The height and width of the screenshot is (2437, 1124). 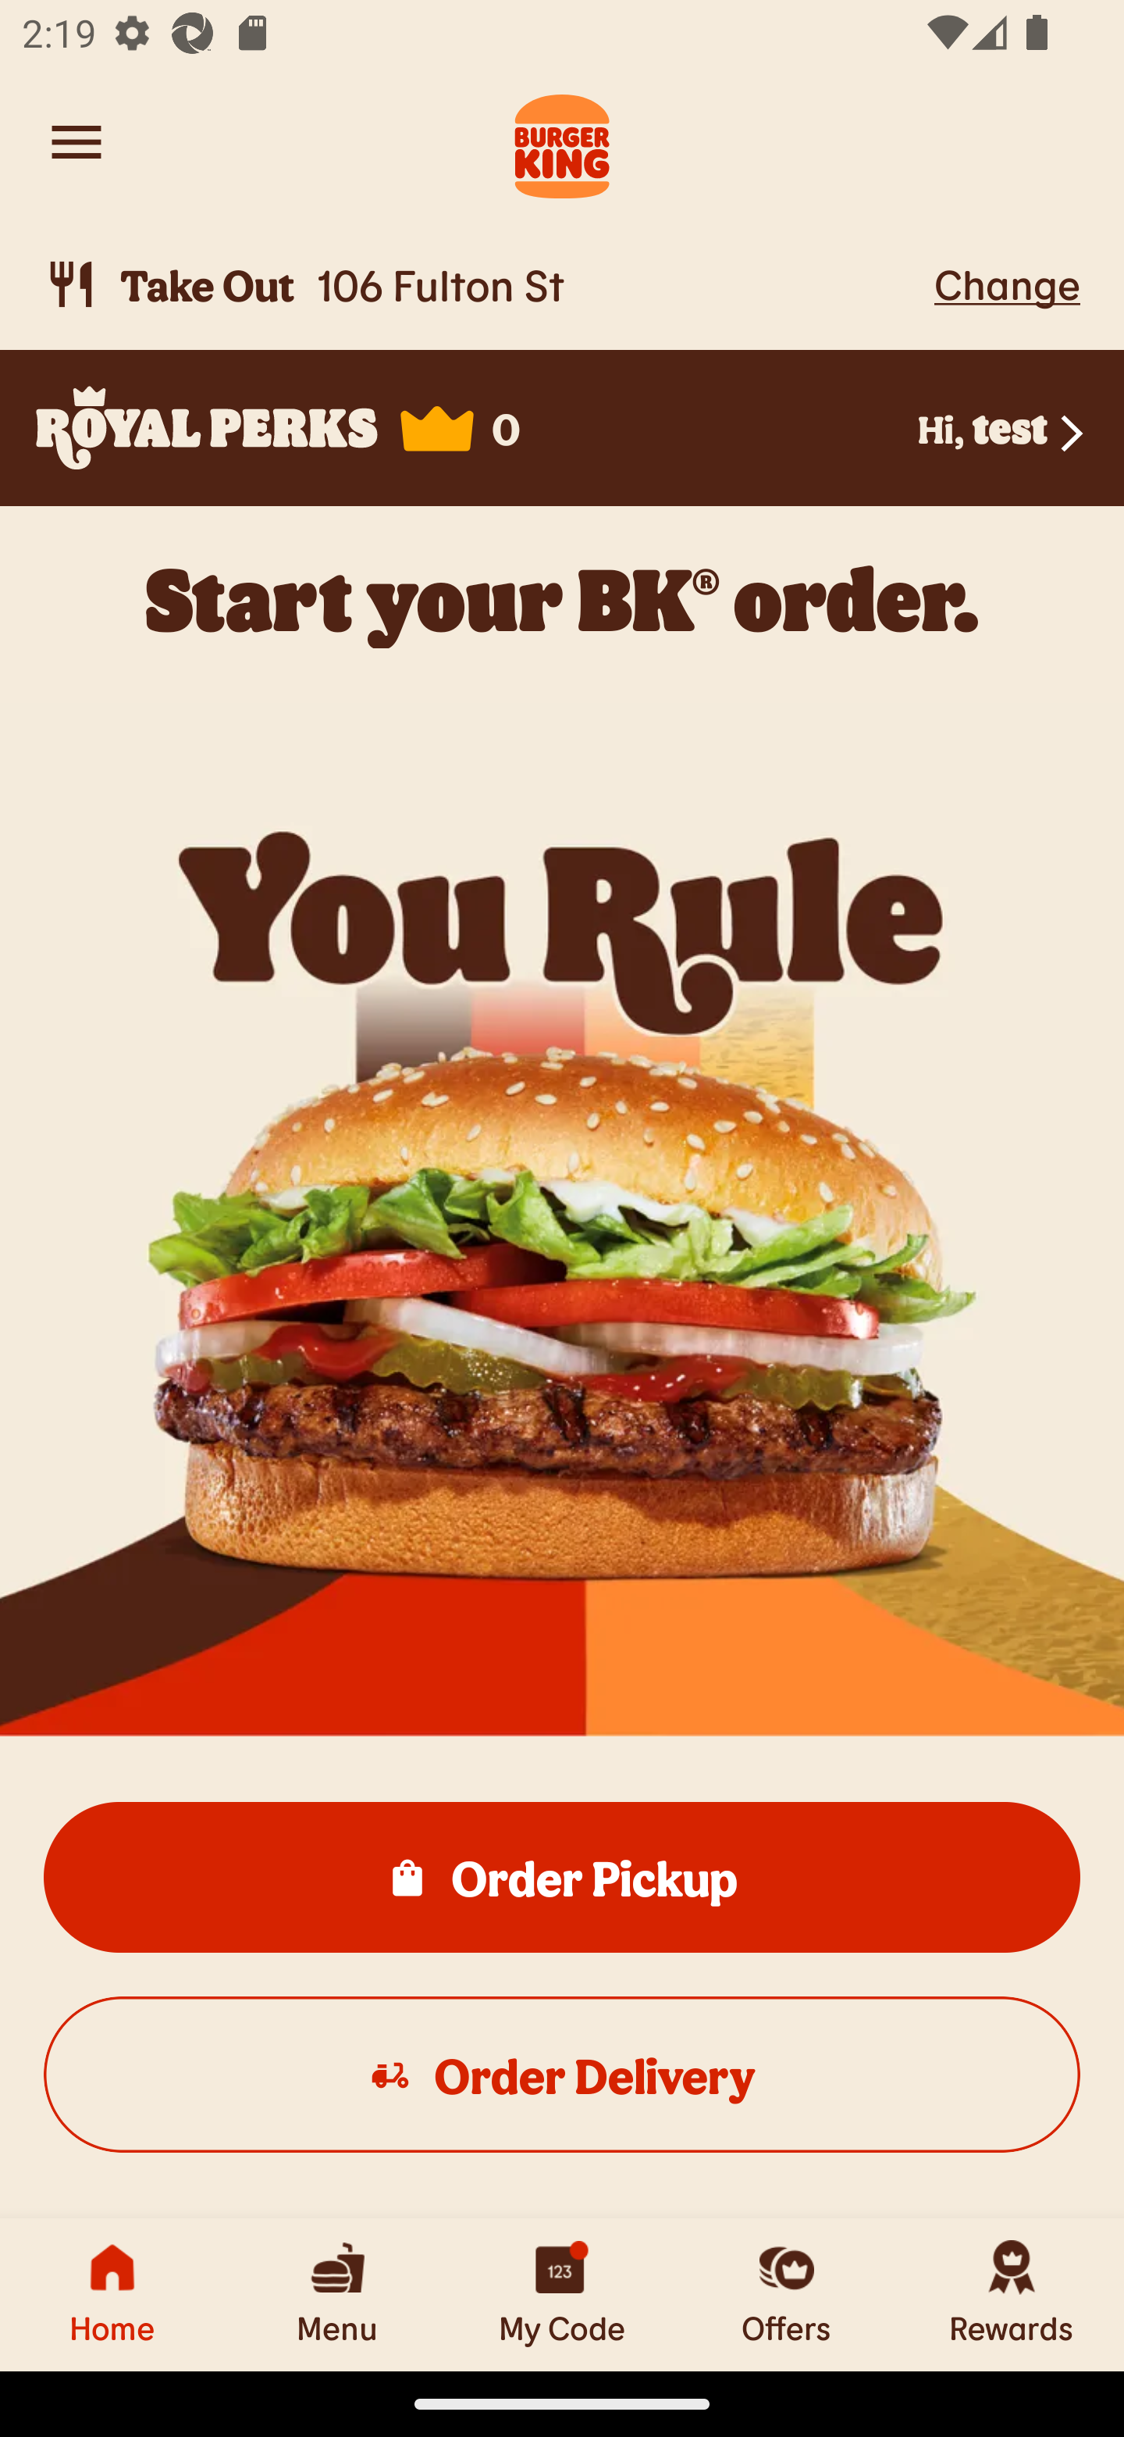 I want to click on Burger King Logo. Navigate to Home, so click(x=562, y=142).